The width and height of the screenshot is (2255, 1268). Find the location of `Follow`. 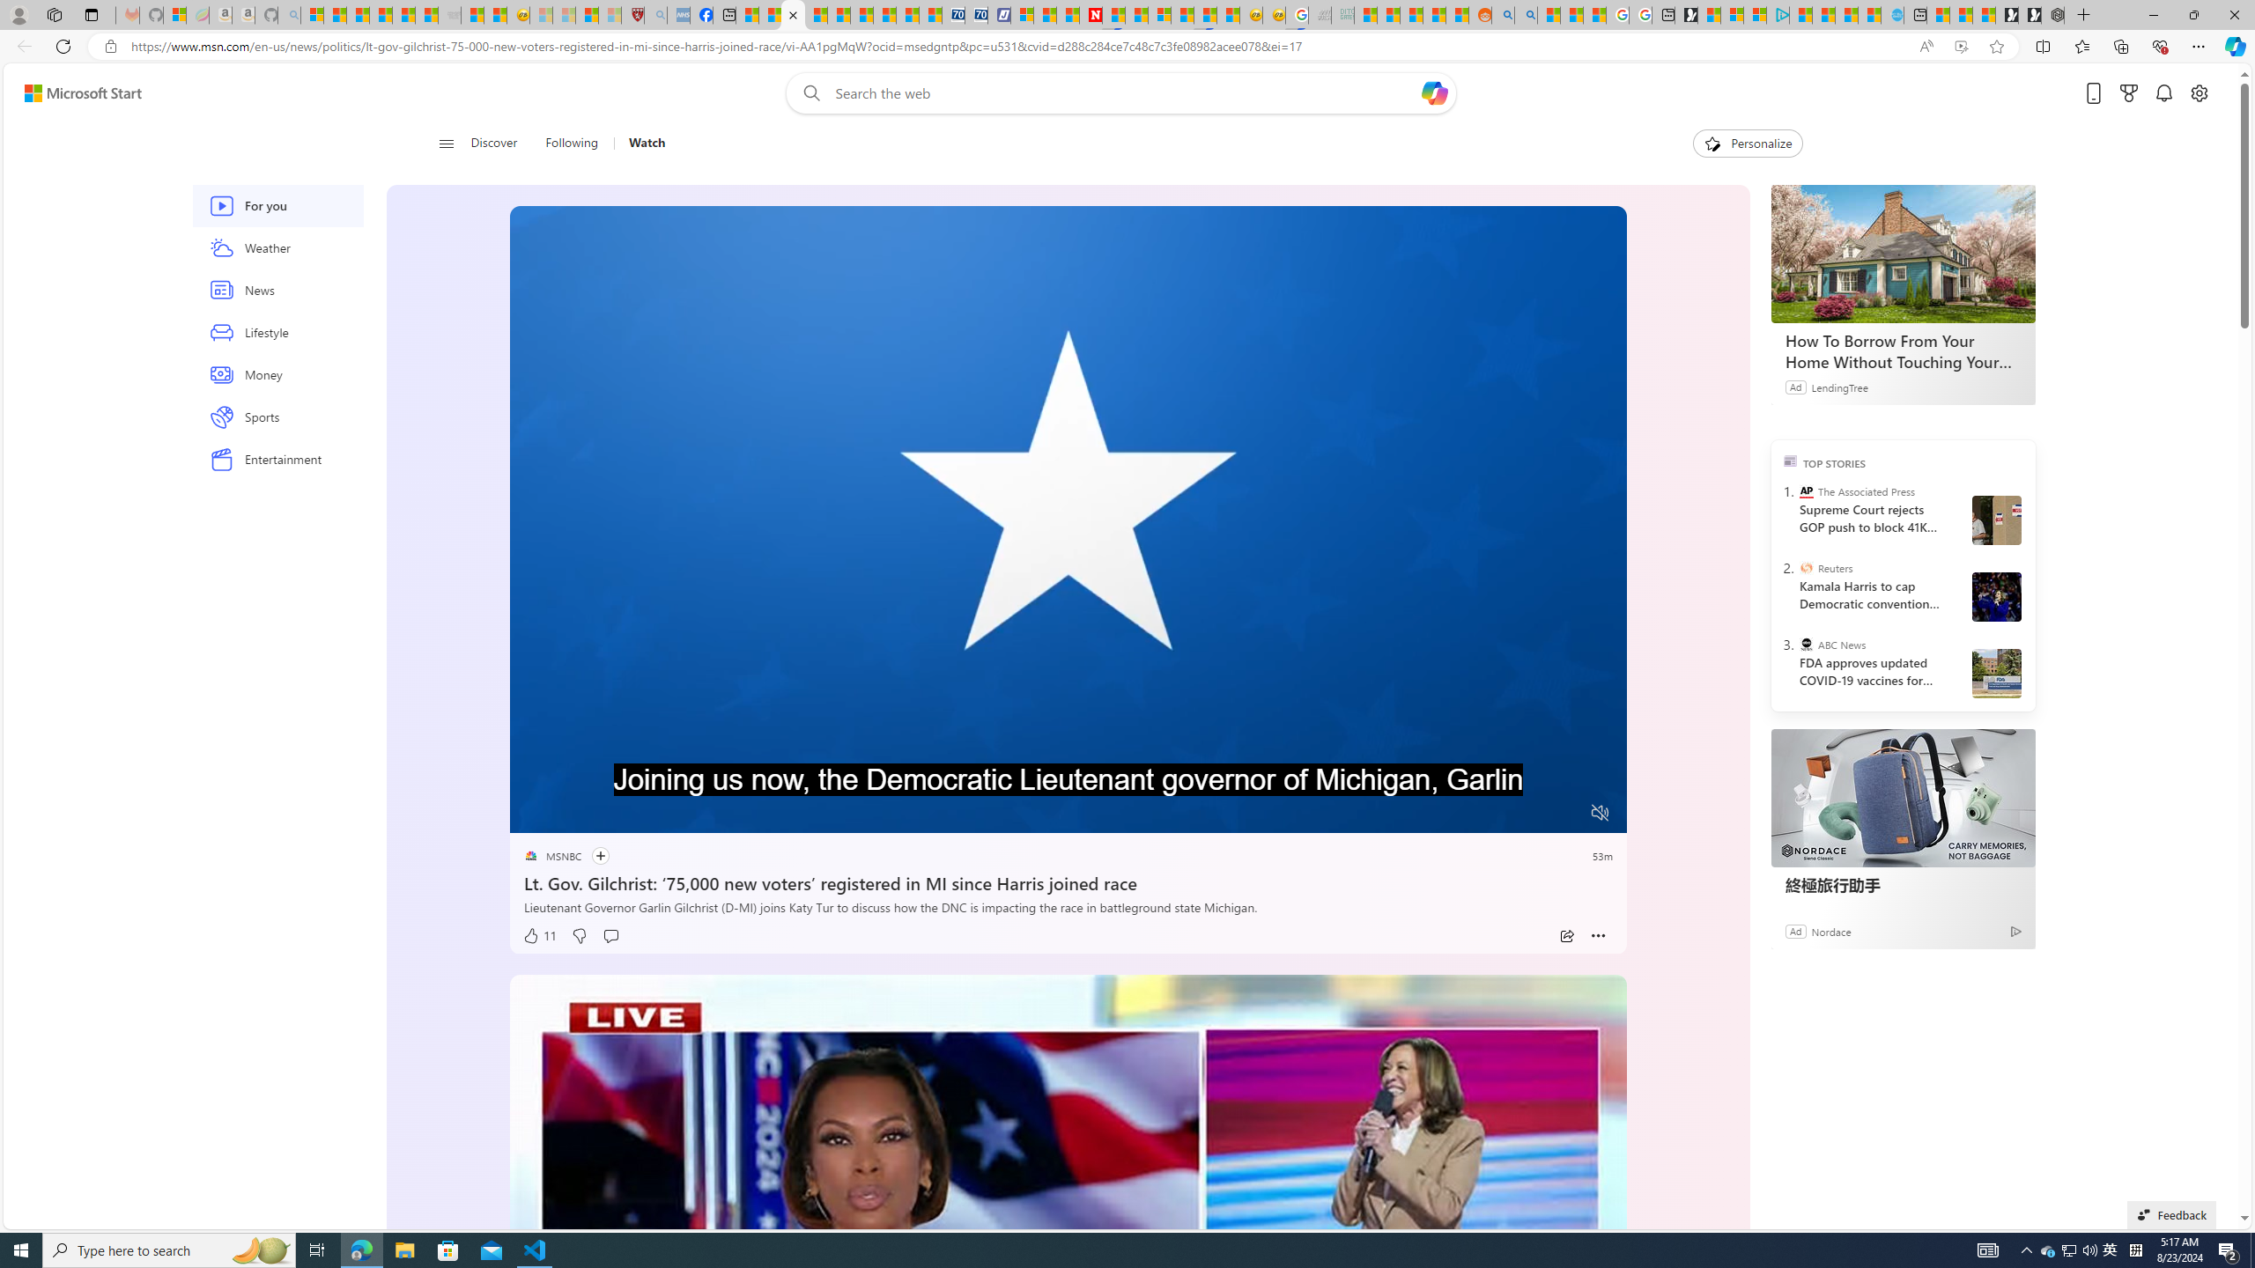

Follow is located at coordinates (590, 856).